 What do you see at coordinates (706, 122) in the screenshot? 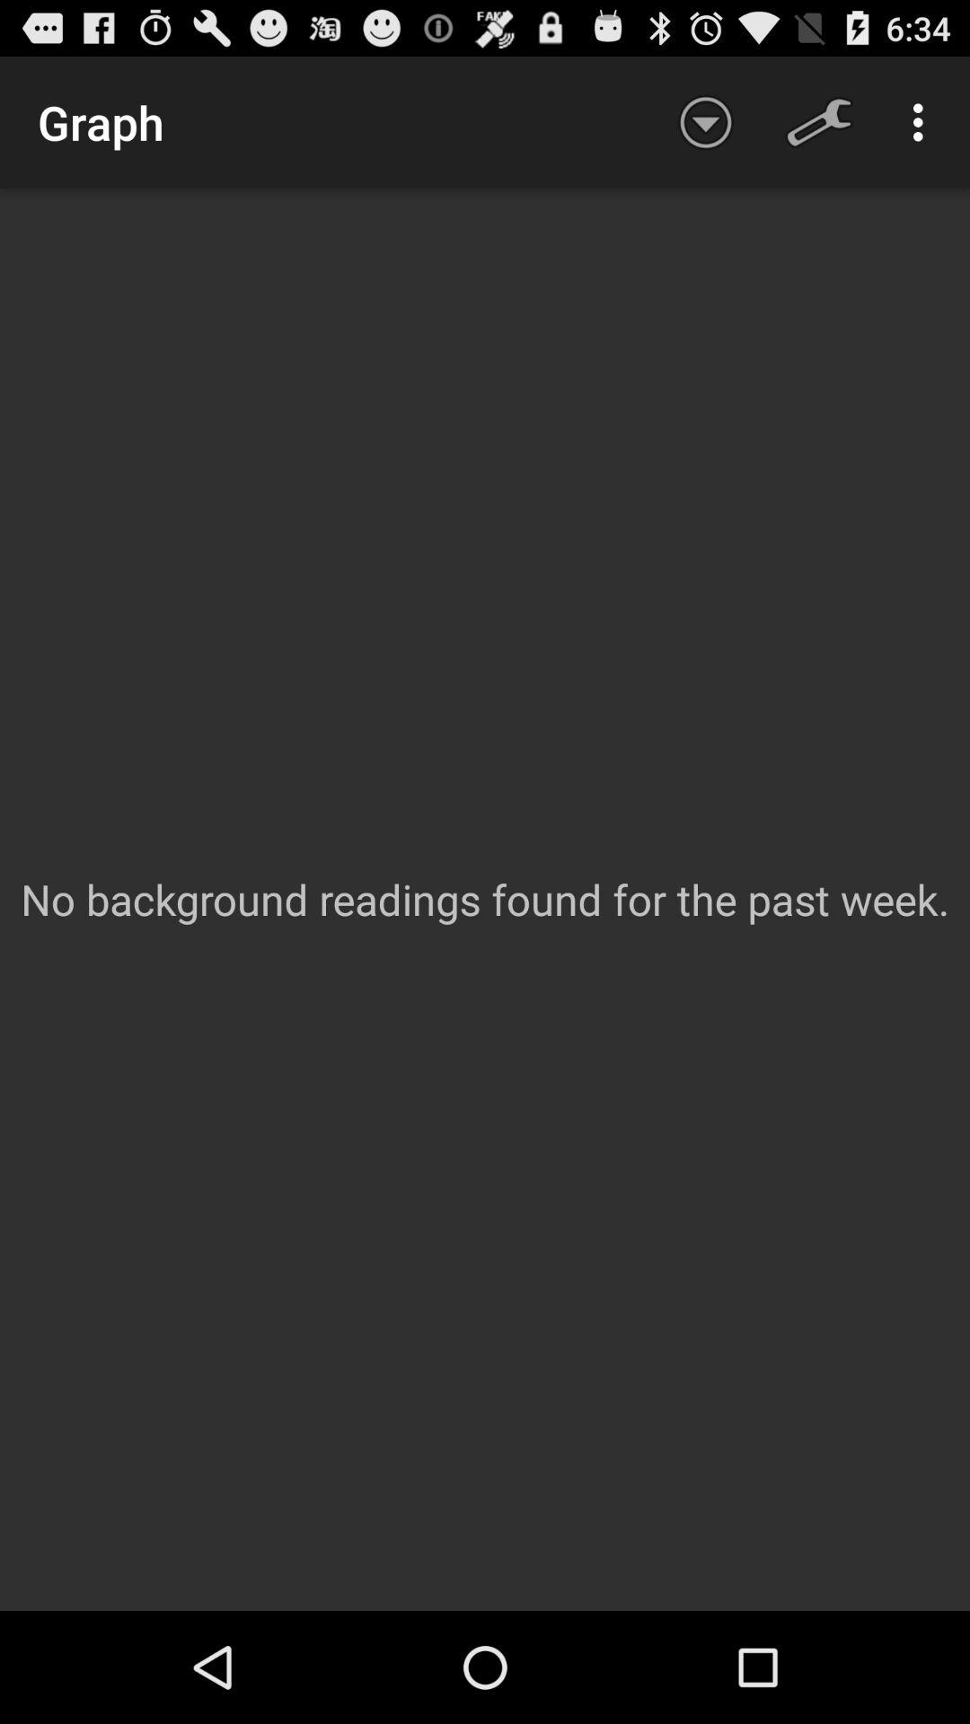
I see `turn off icon above no background readings app` at bounding box center [706, 122].